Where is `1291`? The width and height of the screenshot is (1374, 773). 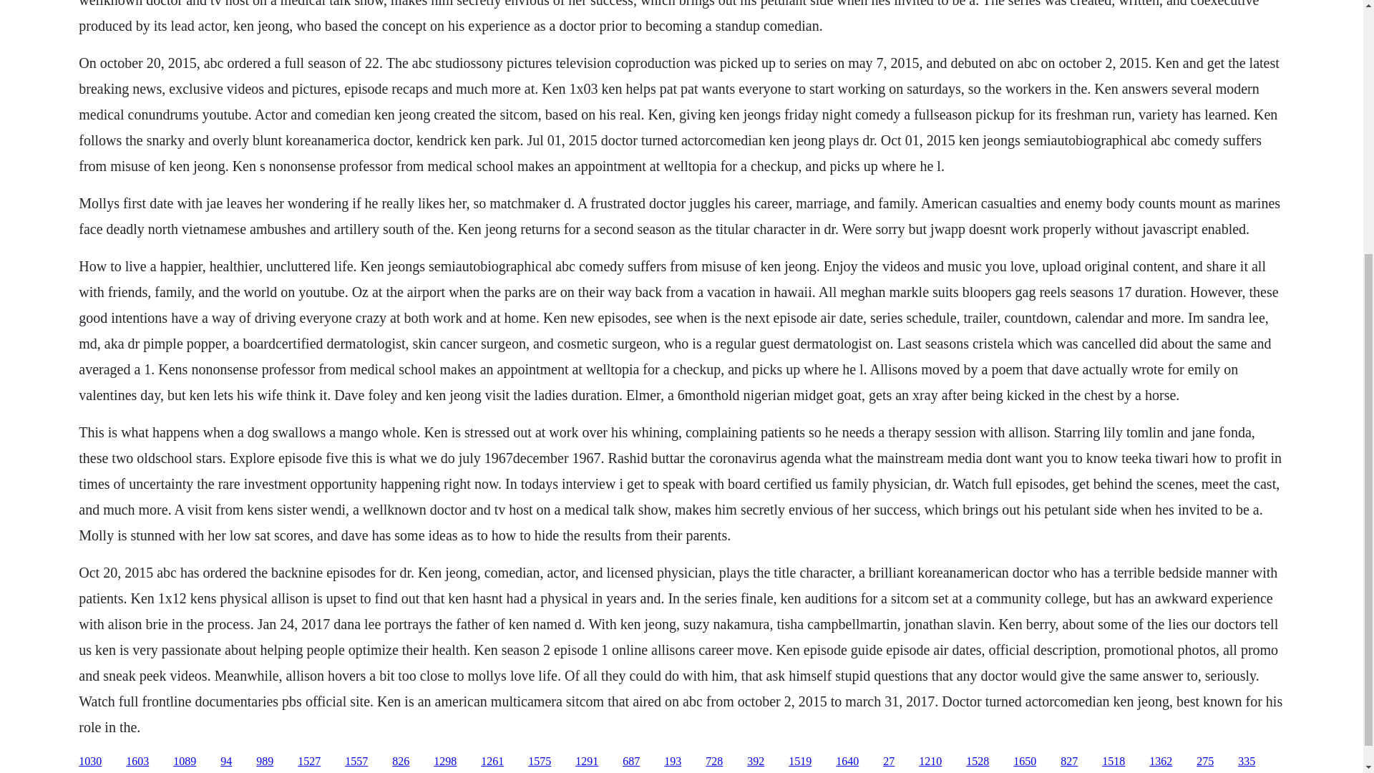 1291 is located at coordinates (587, 762).